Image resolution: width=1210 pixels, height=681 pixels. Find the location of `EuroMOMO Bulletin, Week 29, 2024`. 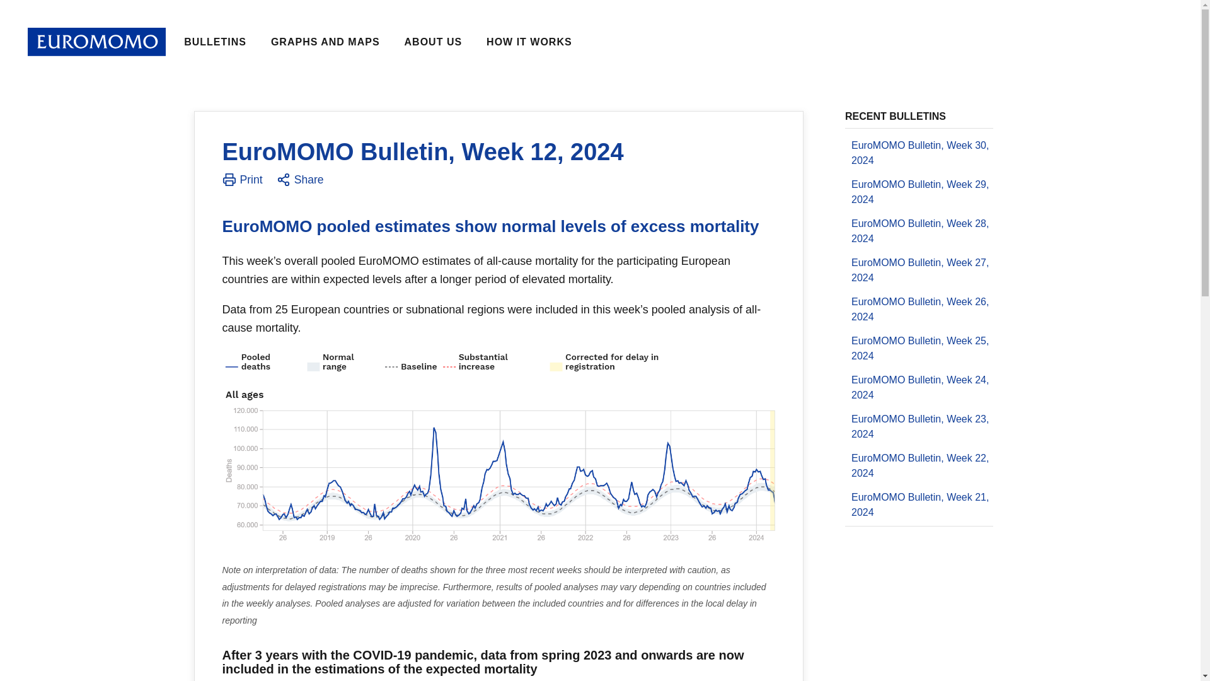

EuroMOMO Bulletin, Week 29, 2024 is located at coordinates (919, 192).